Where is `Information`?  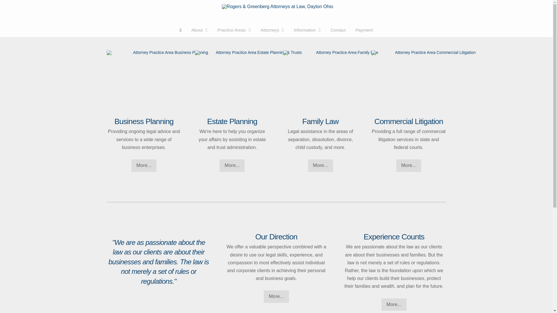 Information is located at coordinates (307, 30).